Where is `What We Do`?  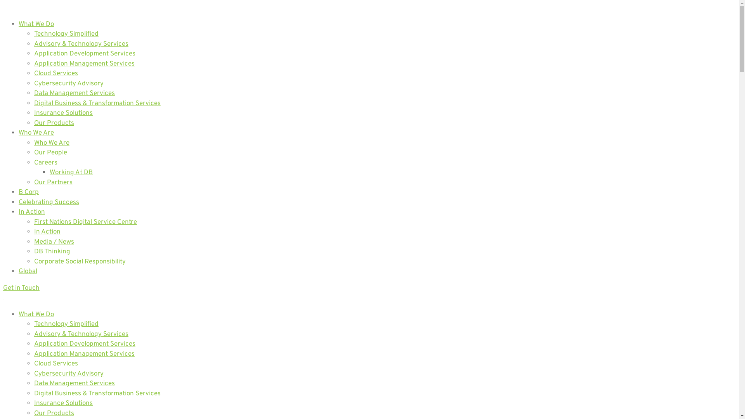 What We Do is located at coordinates (36, 315).